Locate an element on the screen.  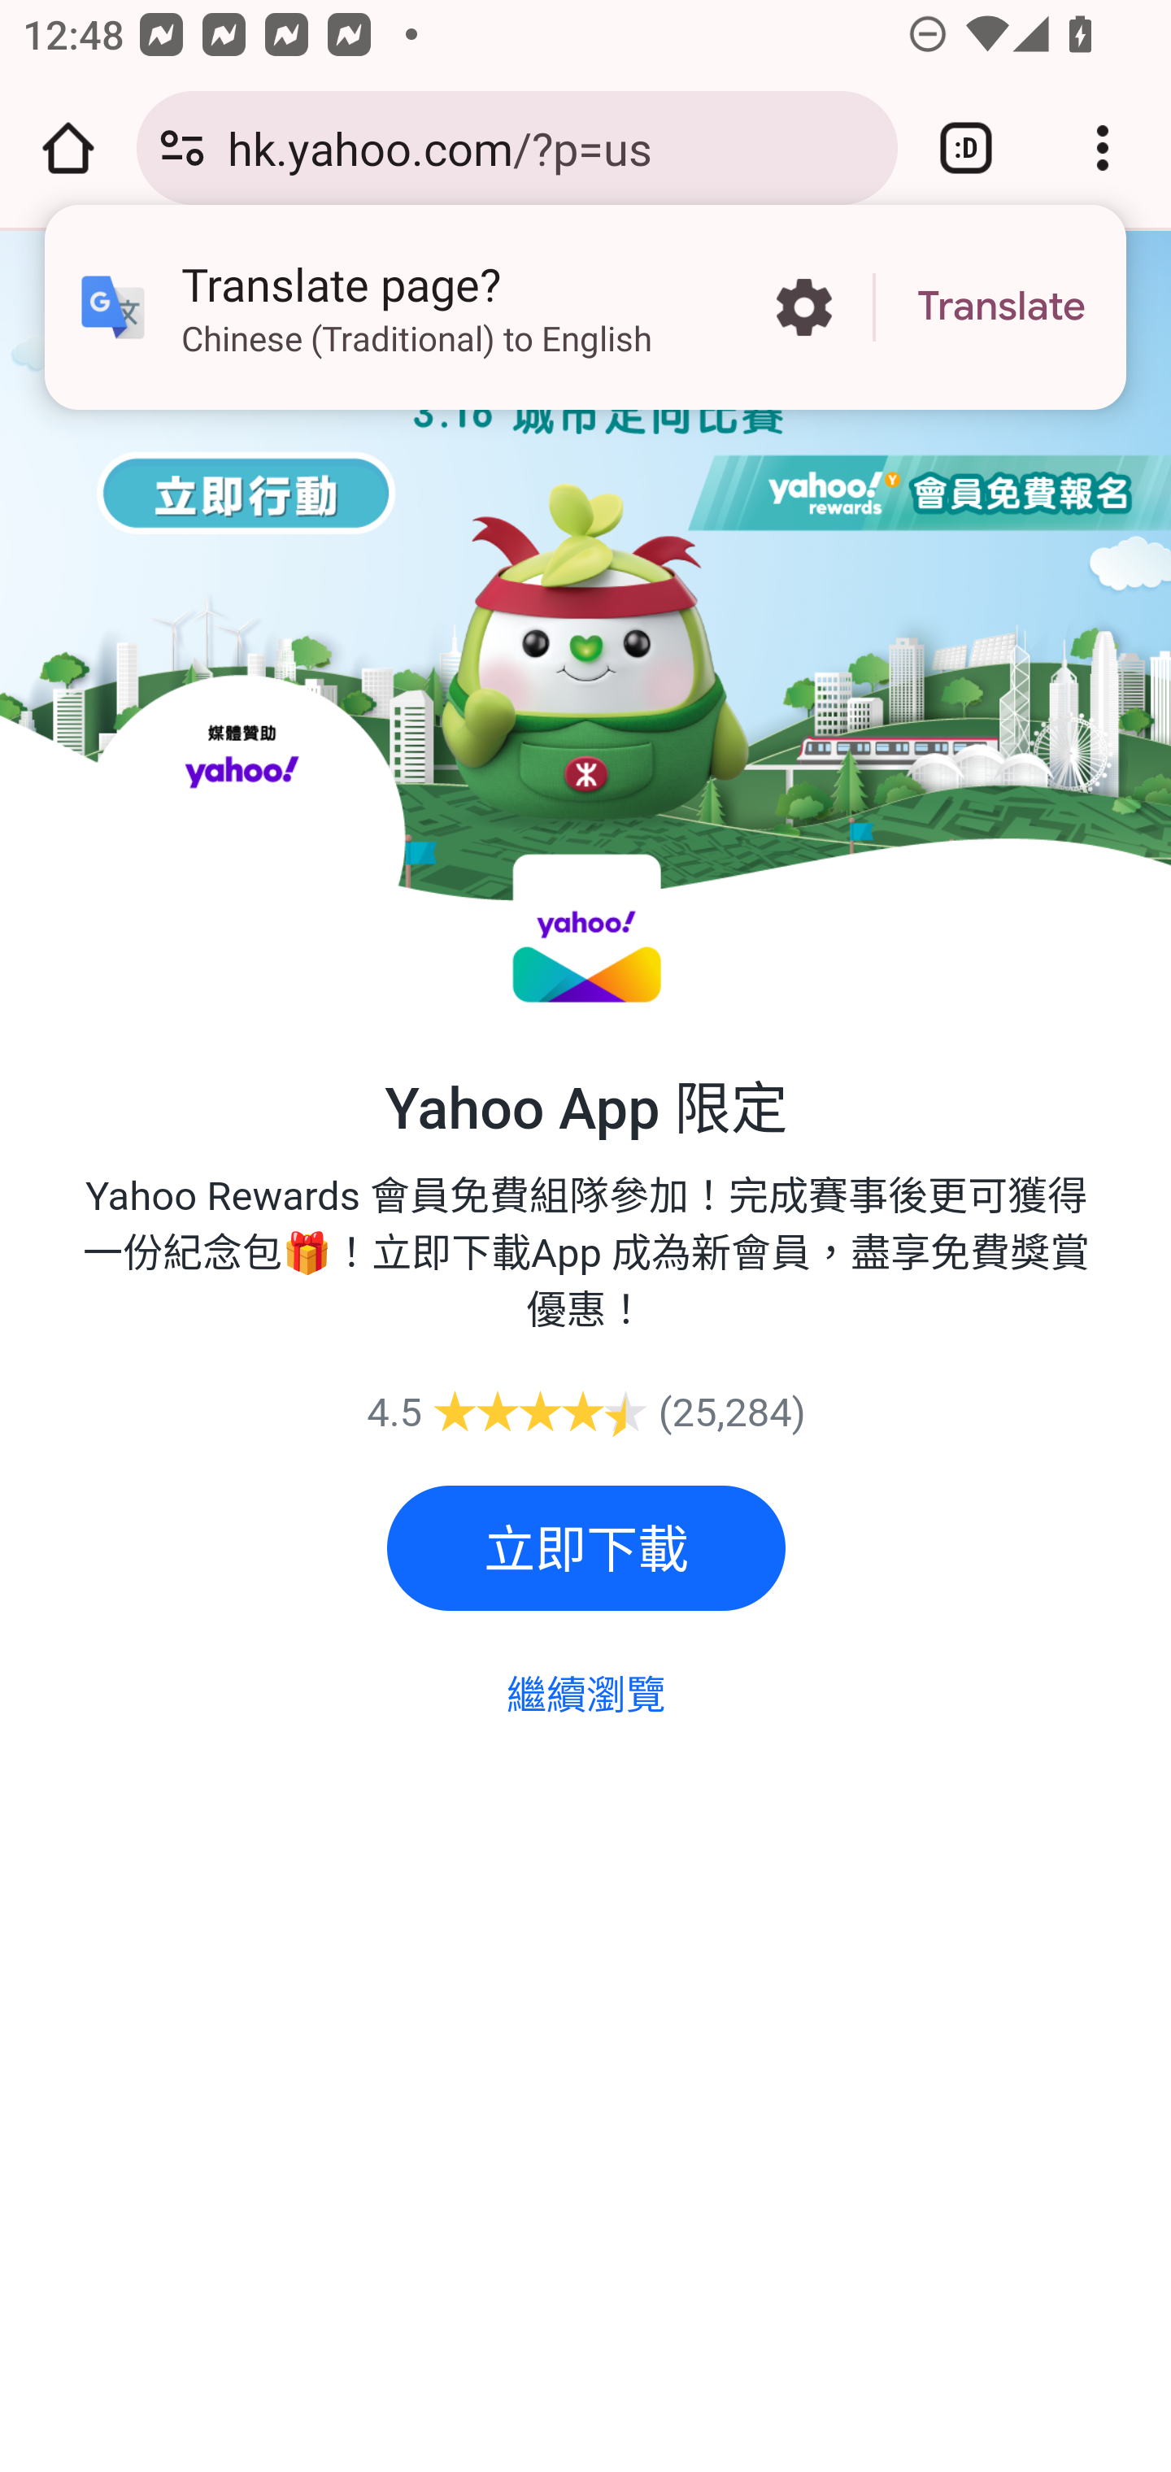
Open the home page is located at coordinates (68, 148).